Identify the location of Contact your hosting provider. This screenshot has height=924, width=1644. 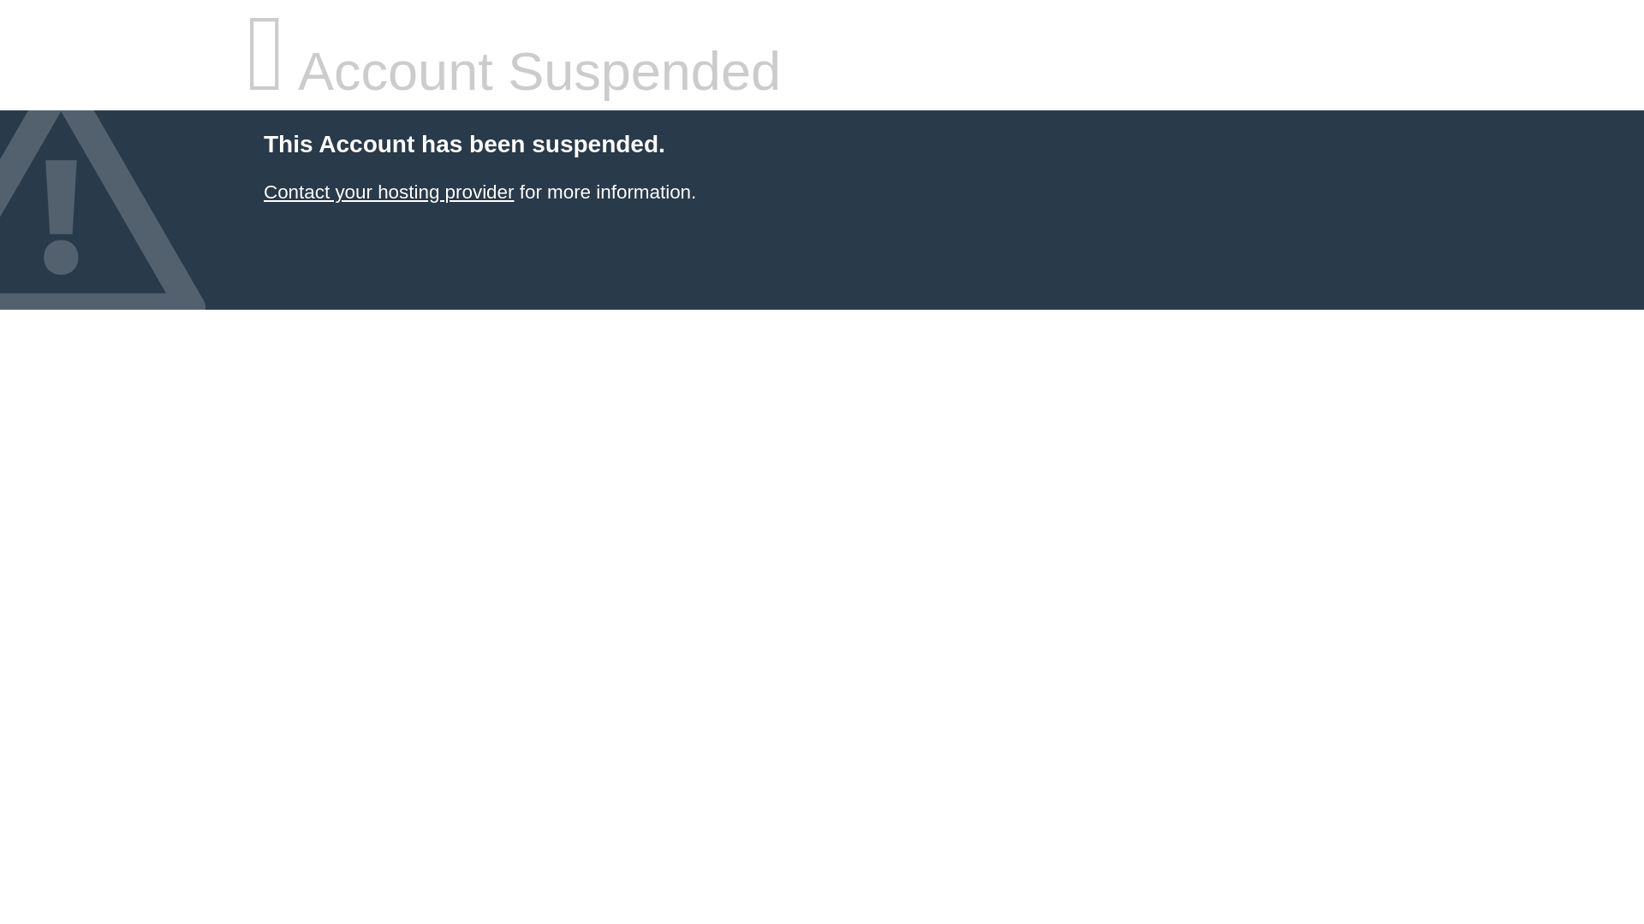
(388, 192).